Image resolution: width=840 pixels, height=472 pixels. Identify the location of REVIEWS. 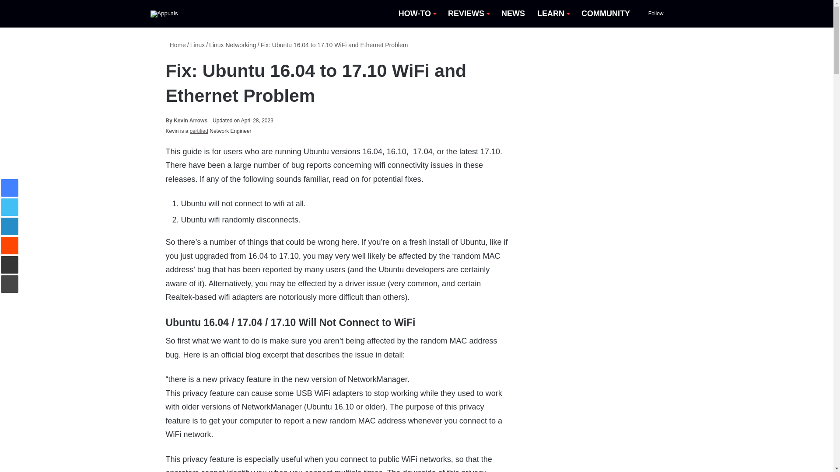
(468, 14).